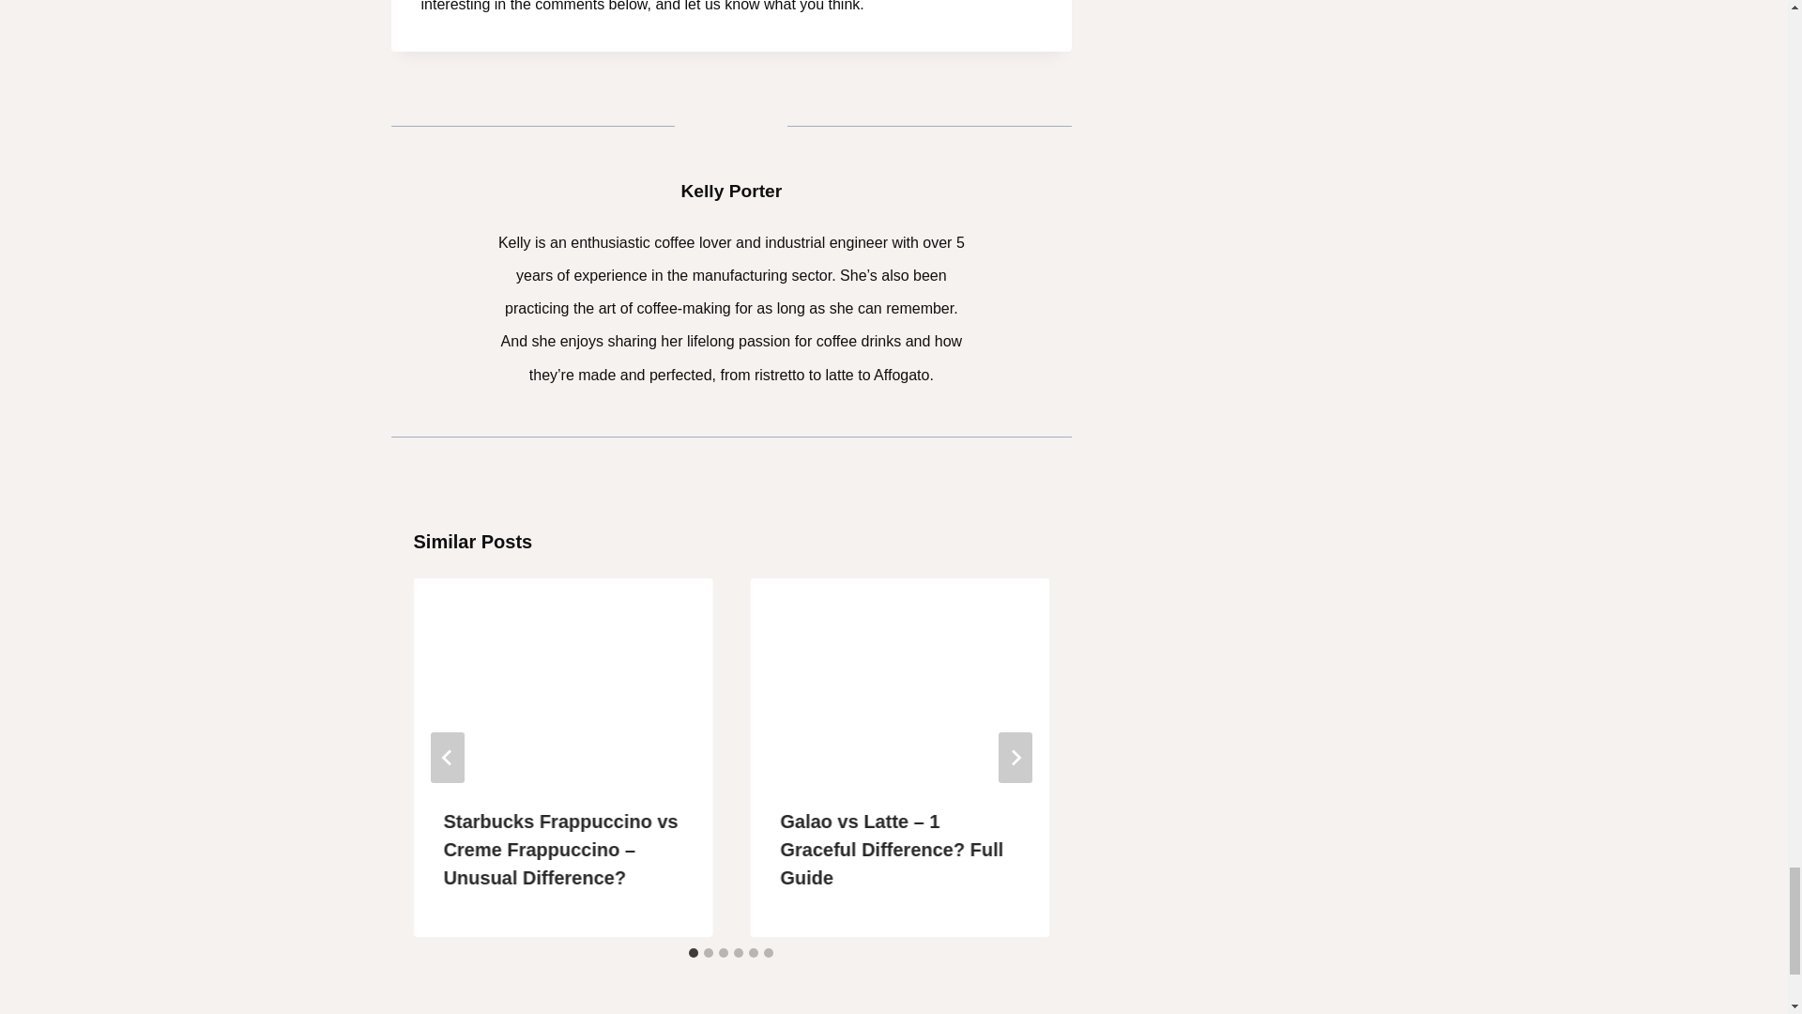 This screenshot has height=1014, width=1802. Describe the element at coordinates (731, 191) in the screenshot. I see `Posts by Kelly Porter` at that location.